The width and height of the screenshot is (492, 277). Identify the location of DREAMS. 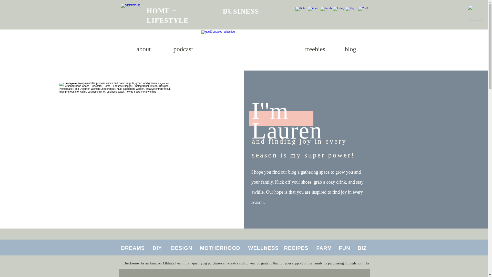
(133, 248).